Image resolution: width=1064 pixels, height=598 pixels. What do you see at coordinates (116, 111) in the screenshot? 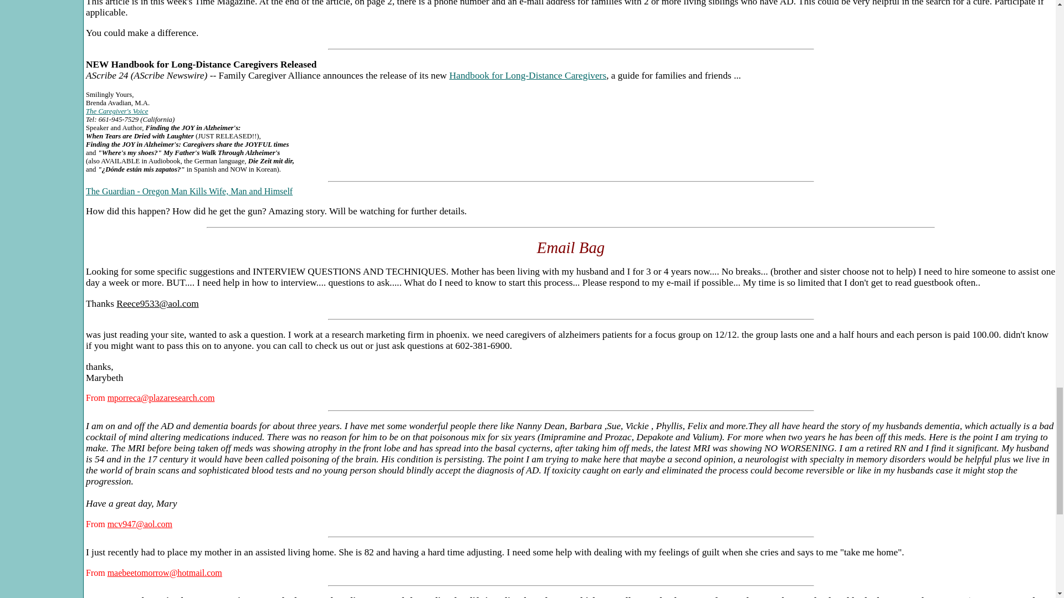
I see `The Caregiver's Voice` at bounding box center [116, 111].